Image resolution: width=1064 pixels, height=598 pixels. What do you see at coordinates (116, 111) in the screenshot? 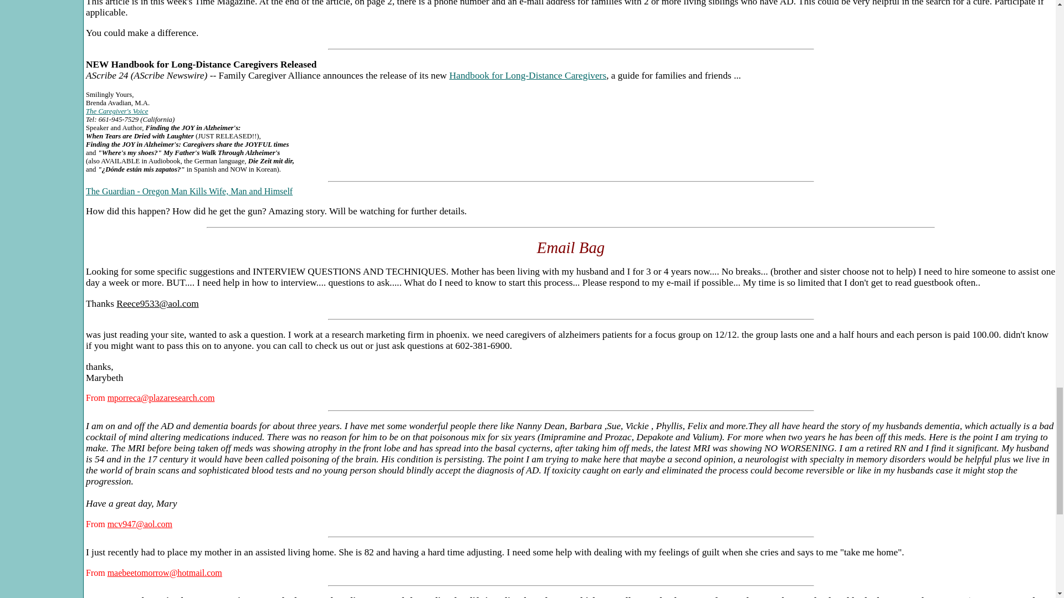
I see `The Caregiver's Voice` at bounding box center [116, 111].